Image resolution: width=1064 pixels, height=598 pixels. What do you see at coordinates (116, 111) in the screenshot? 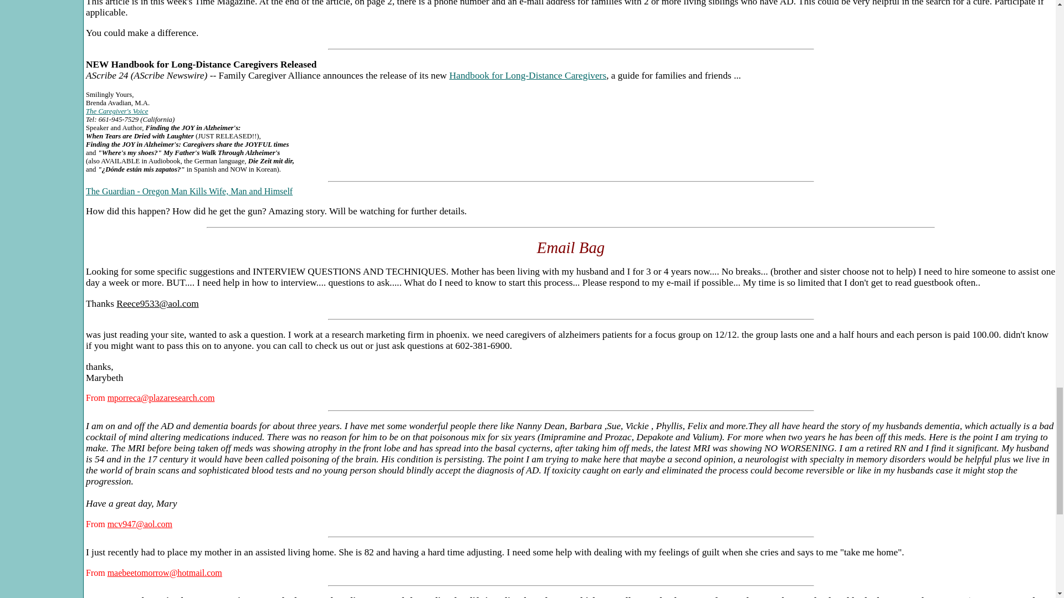
I see `The Caregiver's Voice` at bounding box center [116, 111].